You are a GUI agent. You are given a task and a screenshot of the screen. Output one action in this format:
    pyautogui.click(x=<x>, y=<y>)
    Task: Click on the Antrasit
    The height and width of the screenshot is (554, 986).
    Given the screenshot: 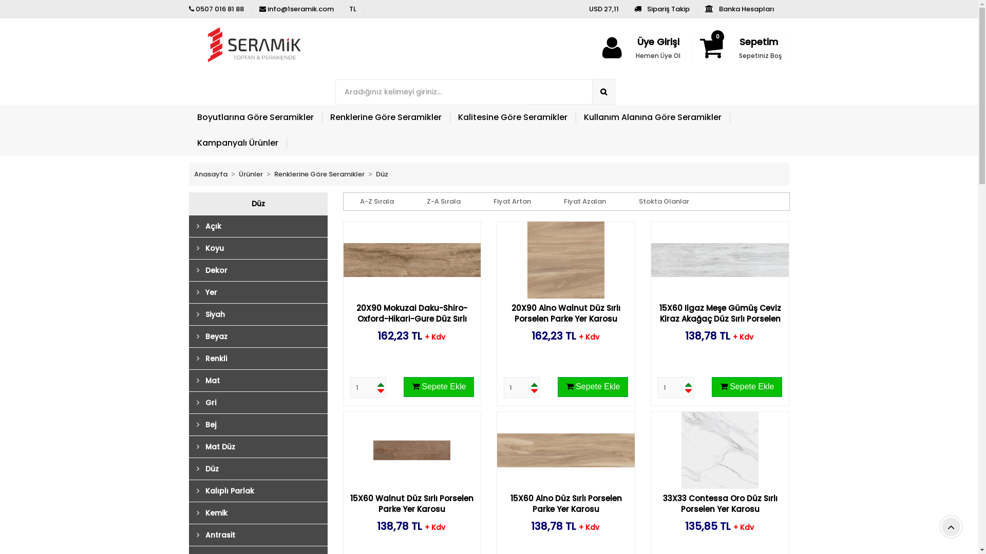 What is the action you would take?
    pyautogui.click(x=265, y=535)
    